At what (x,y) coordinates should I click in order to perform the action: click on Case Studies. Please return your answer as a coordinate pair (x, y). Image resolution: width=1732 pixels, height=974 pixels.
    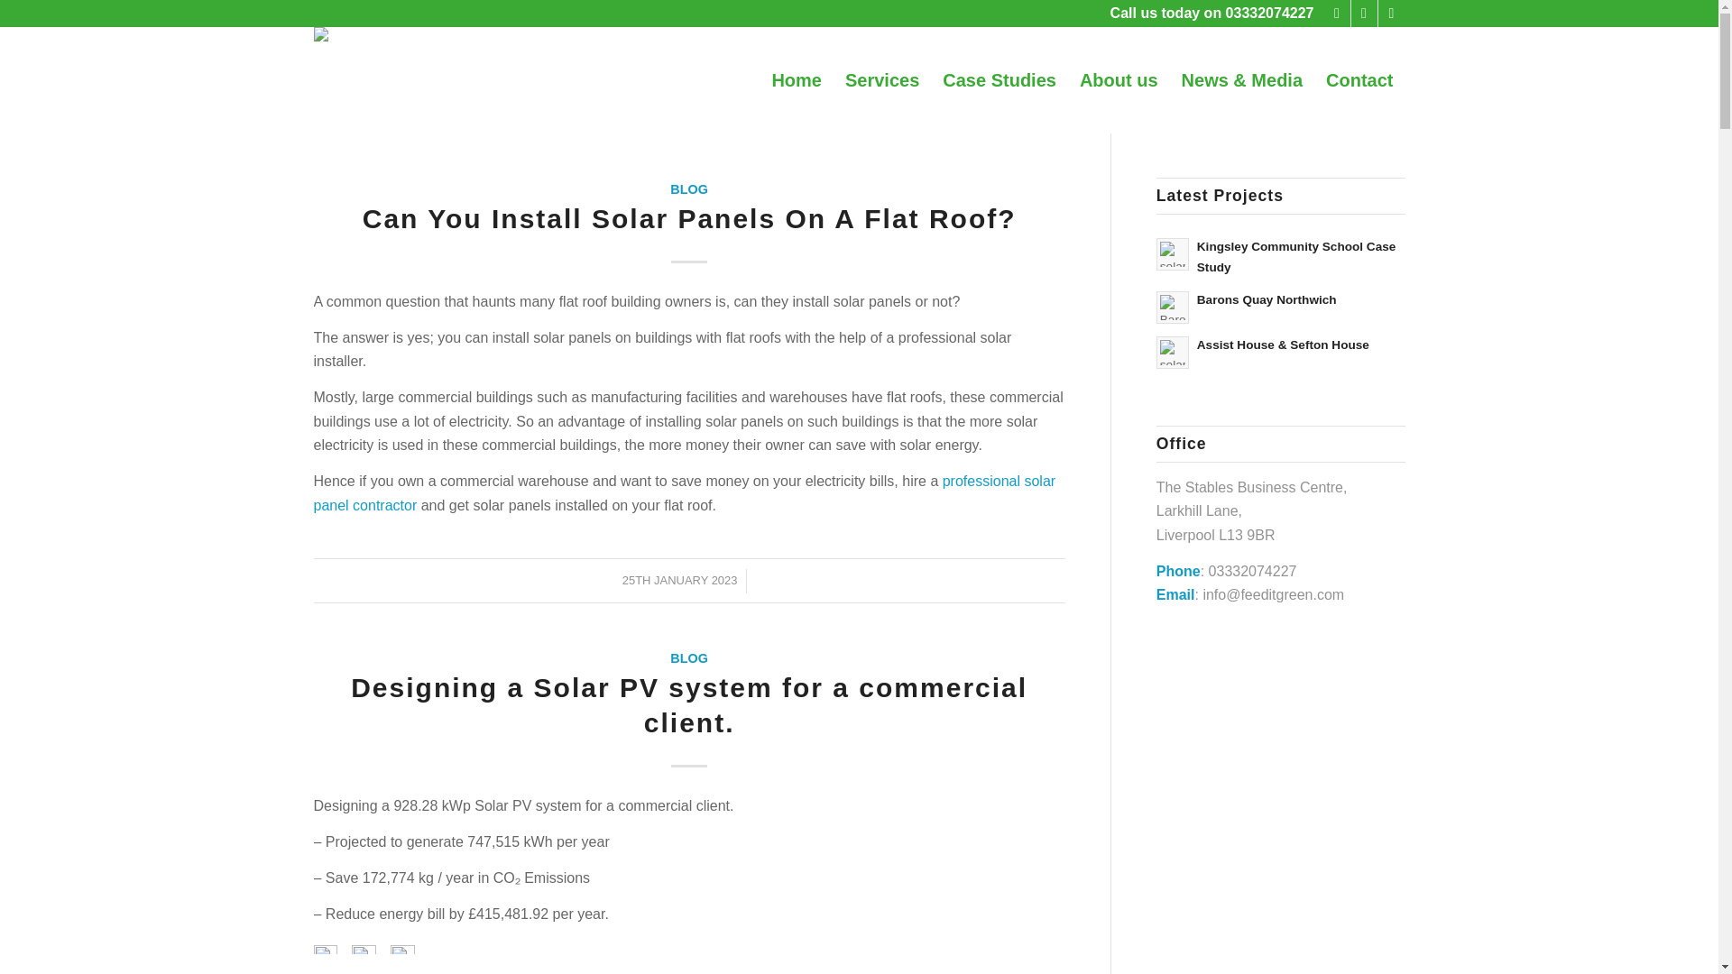
    Looking at the image, I should click on (1000, 79).